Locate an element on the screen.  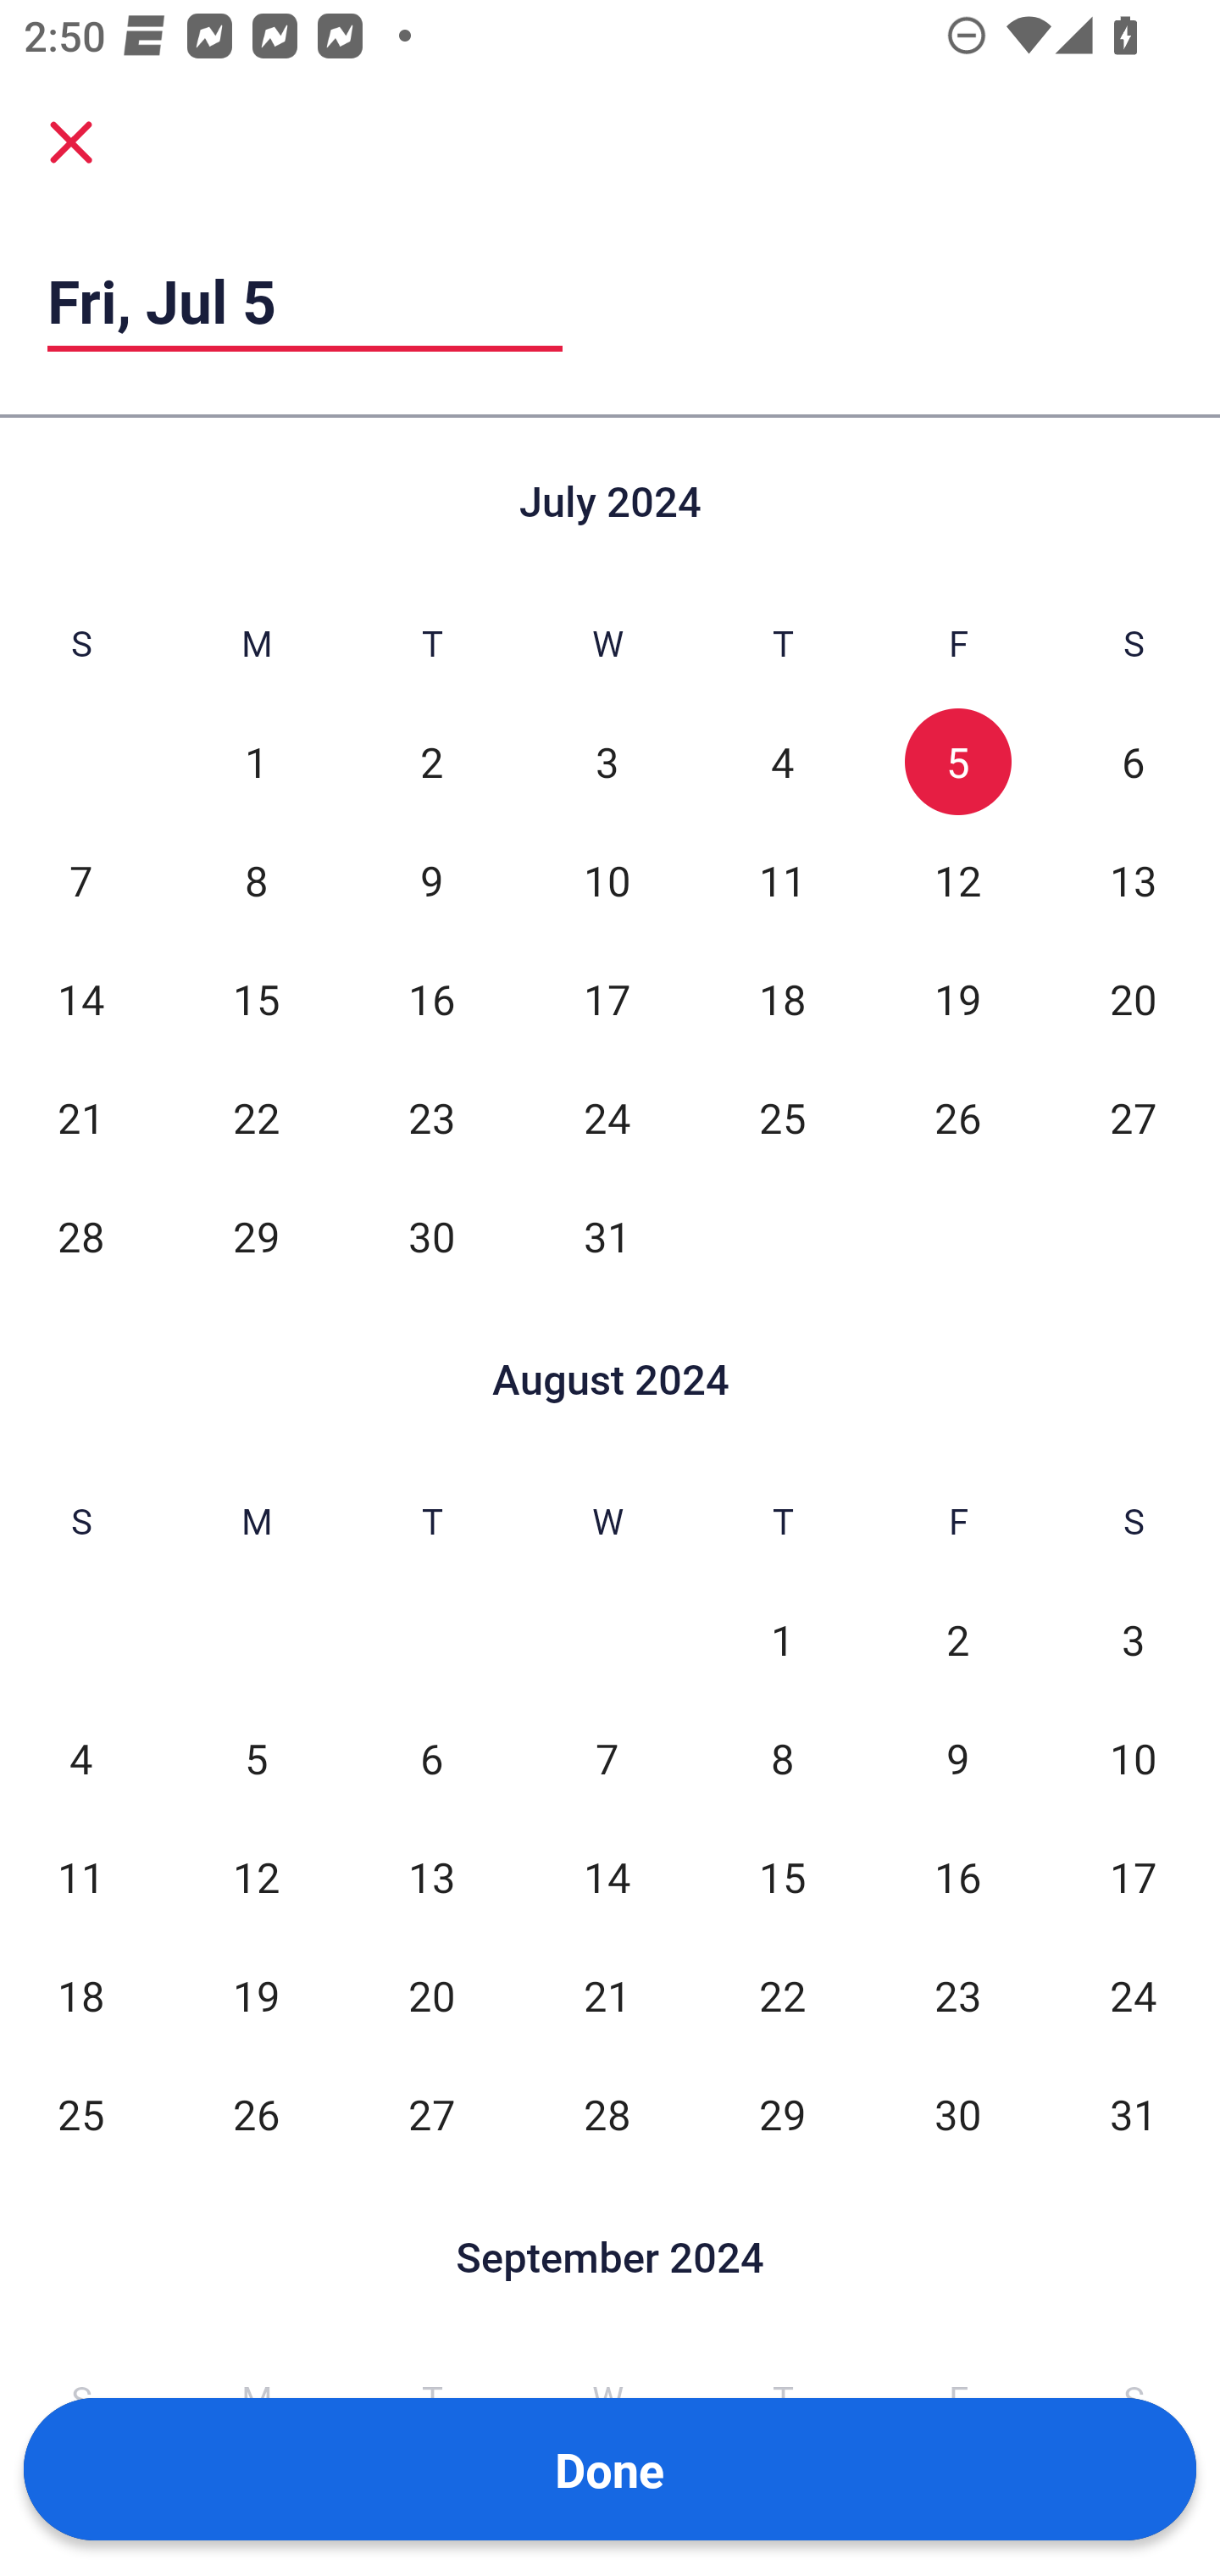
28 Wed, Aug 28, Not Selected is located at coordinates (607, 2114).